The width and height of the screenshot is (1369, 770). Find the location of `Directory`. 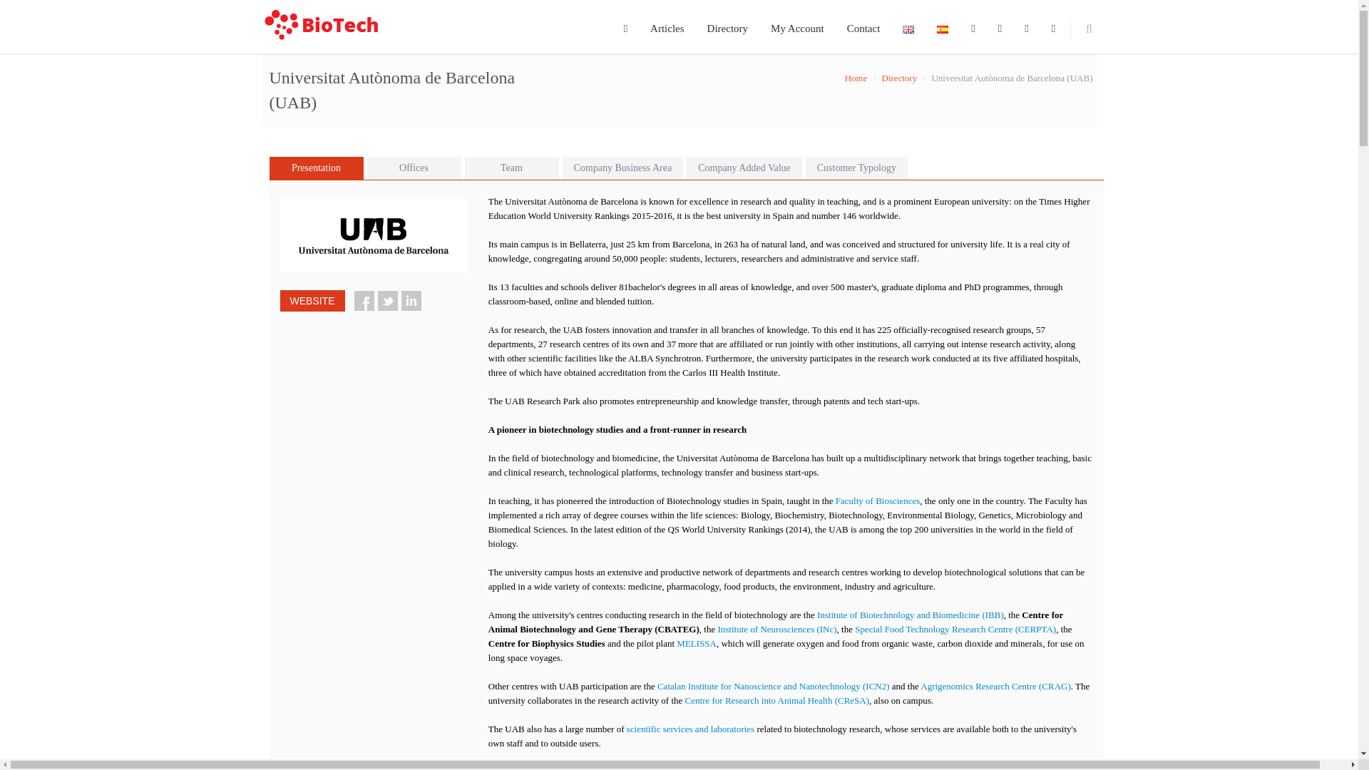

Directory is located at coordinates (899, 77).